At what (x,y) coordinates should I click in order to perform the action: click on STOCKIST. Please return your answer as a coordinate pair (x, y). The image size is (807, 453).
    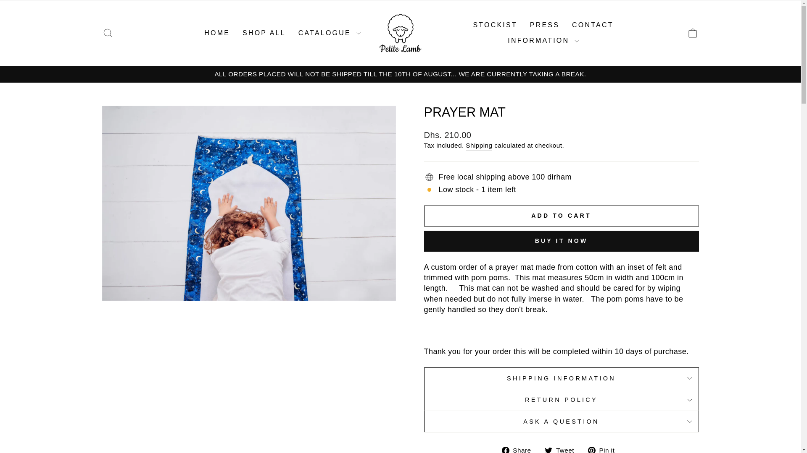
    Looking at the image, I should click on (494, 25).